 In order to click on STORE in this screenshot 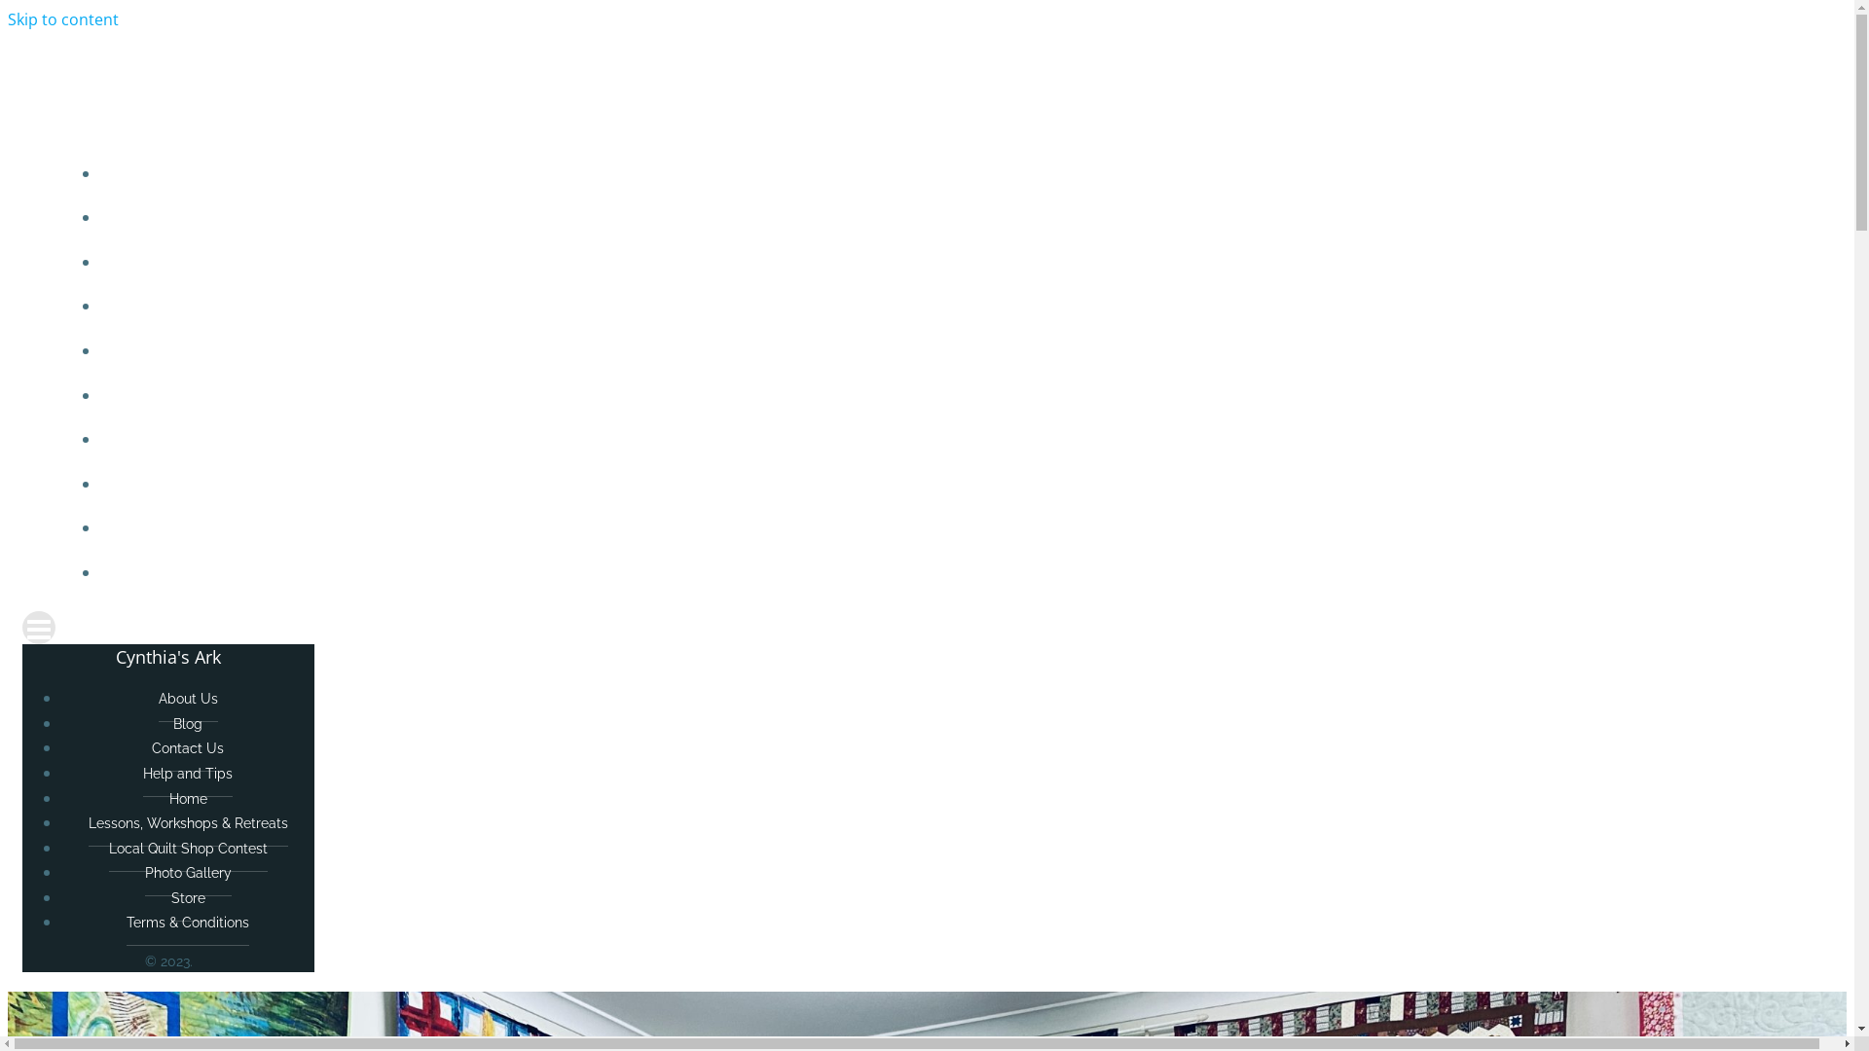, I will do `click(966, 528)`.